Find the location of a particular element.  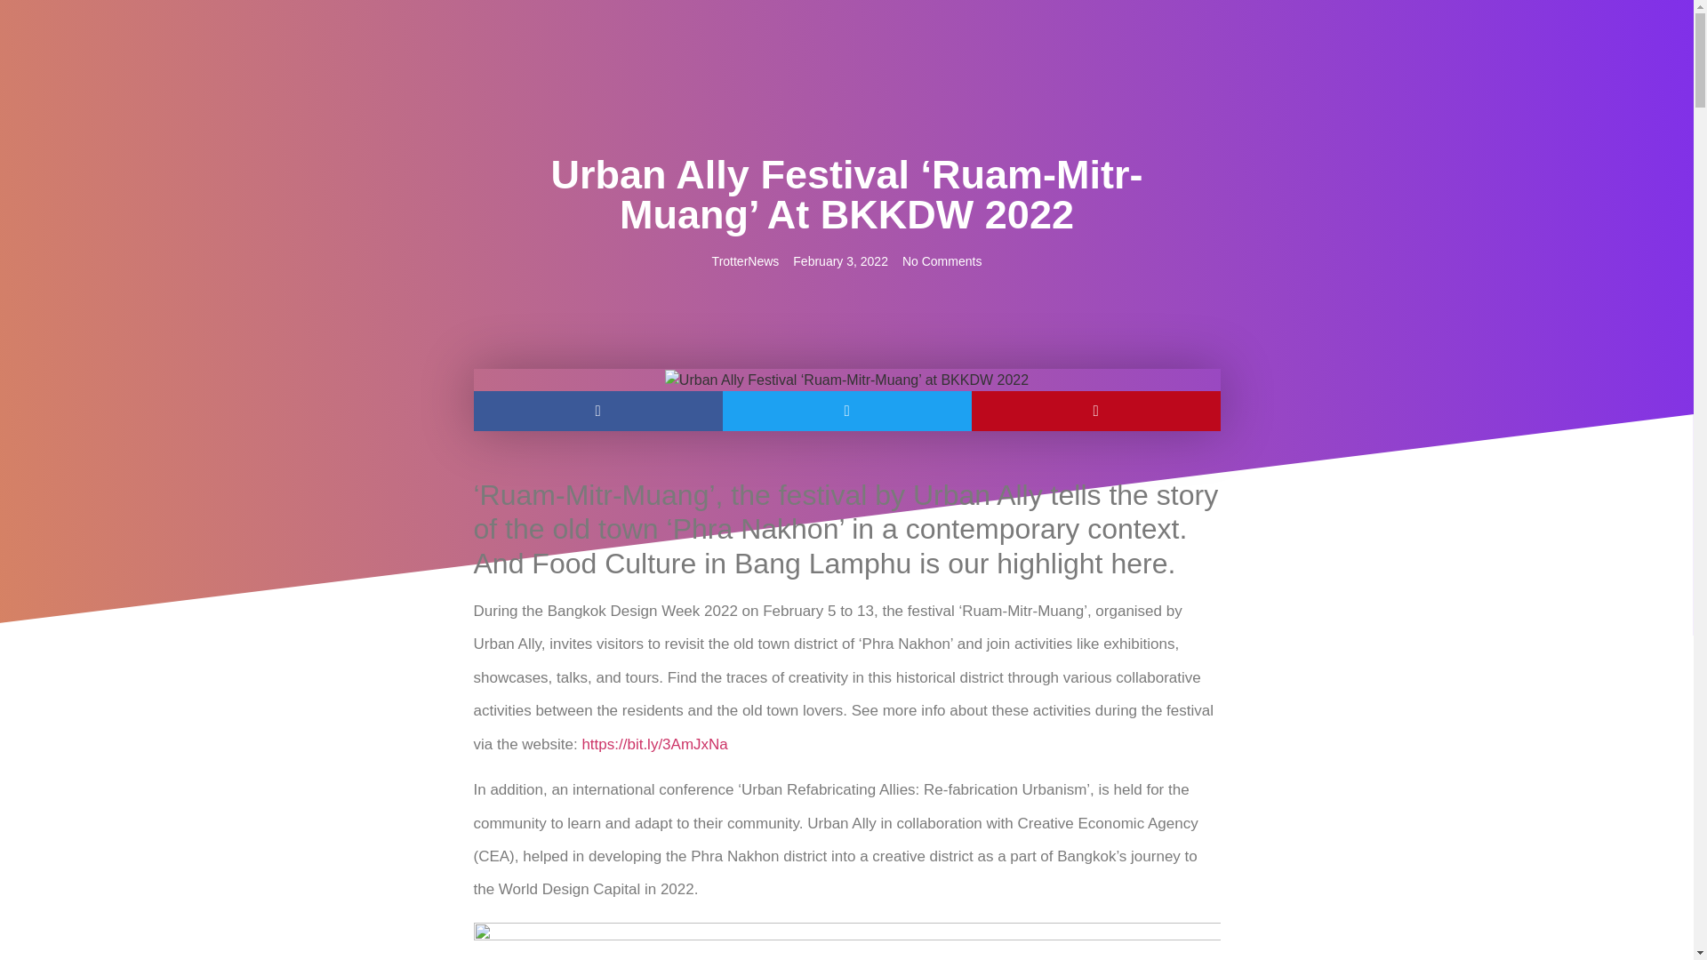

TrotterNews is located at coordinates (745, 261).